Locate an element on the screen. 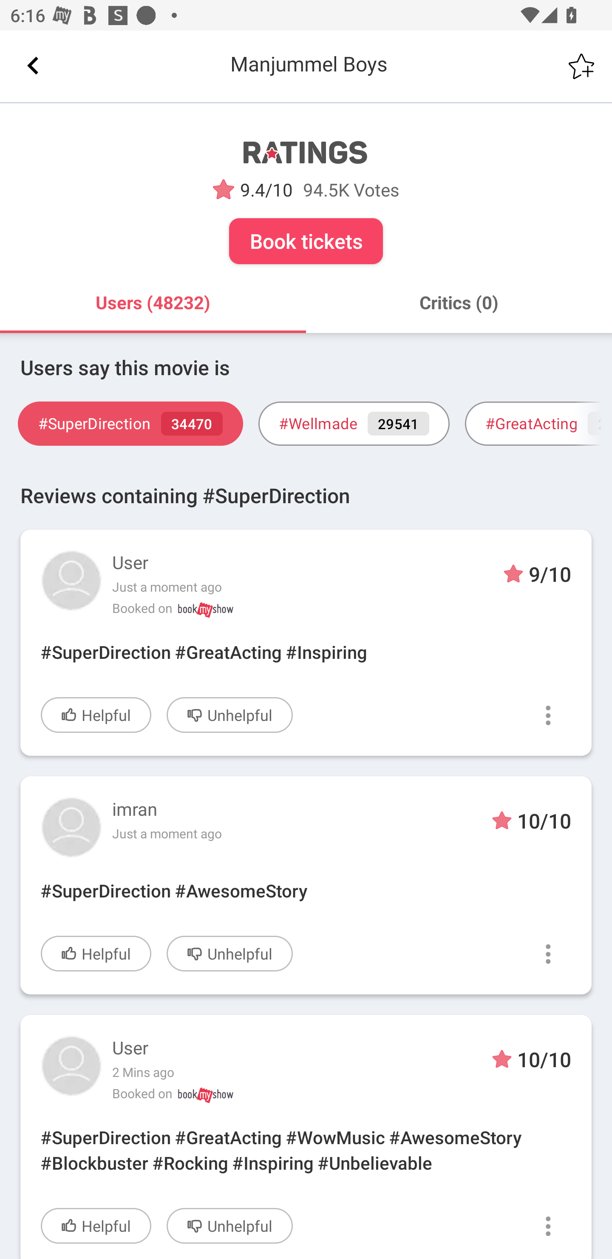 This screenshot has width=612, height=1259. #Wellmade 29541 is located at coordinates (354, 424).